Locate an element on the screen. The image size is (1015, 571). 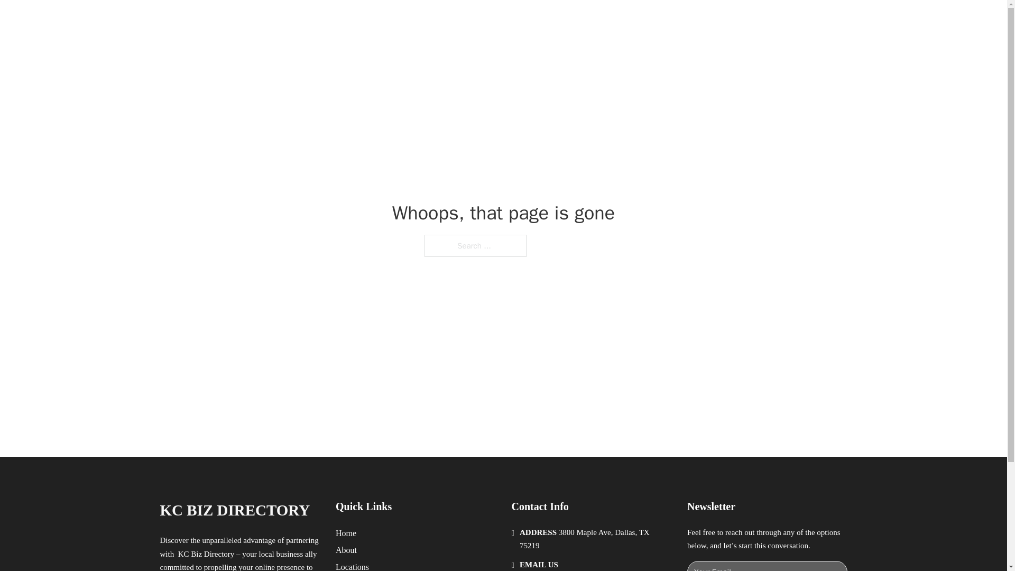
KC BIZ DIRECTORY is located at coordinates (234, 510).